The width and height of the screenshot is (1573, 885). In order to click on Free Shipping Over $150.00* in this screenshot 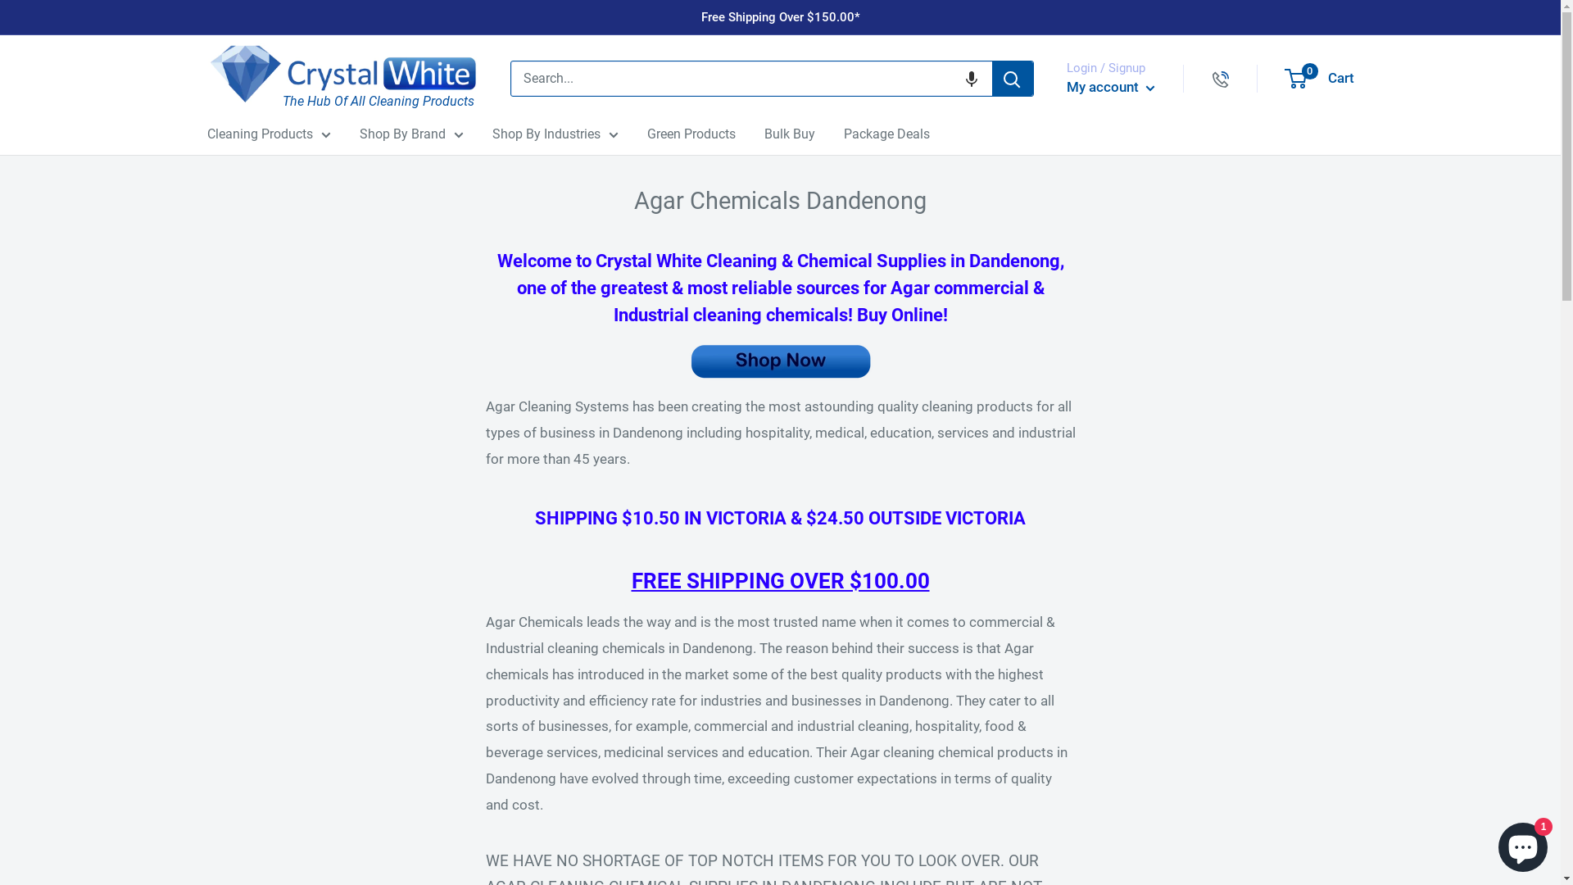, I will do `click(781, 17)`.